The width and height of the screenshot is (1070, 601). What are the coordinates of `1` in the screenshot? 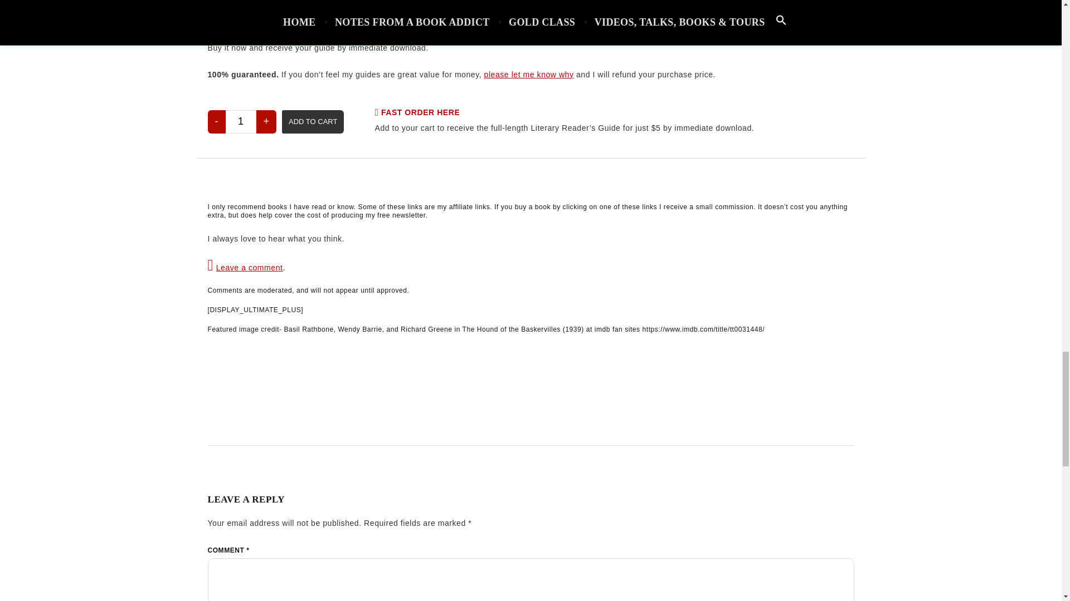 It's located at (240, 121).